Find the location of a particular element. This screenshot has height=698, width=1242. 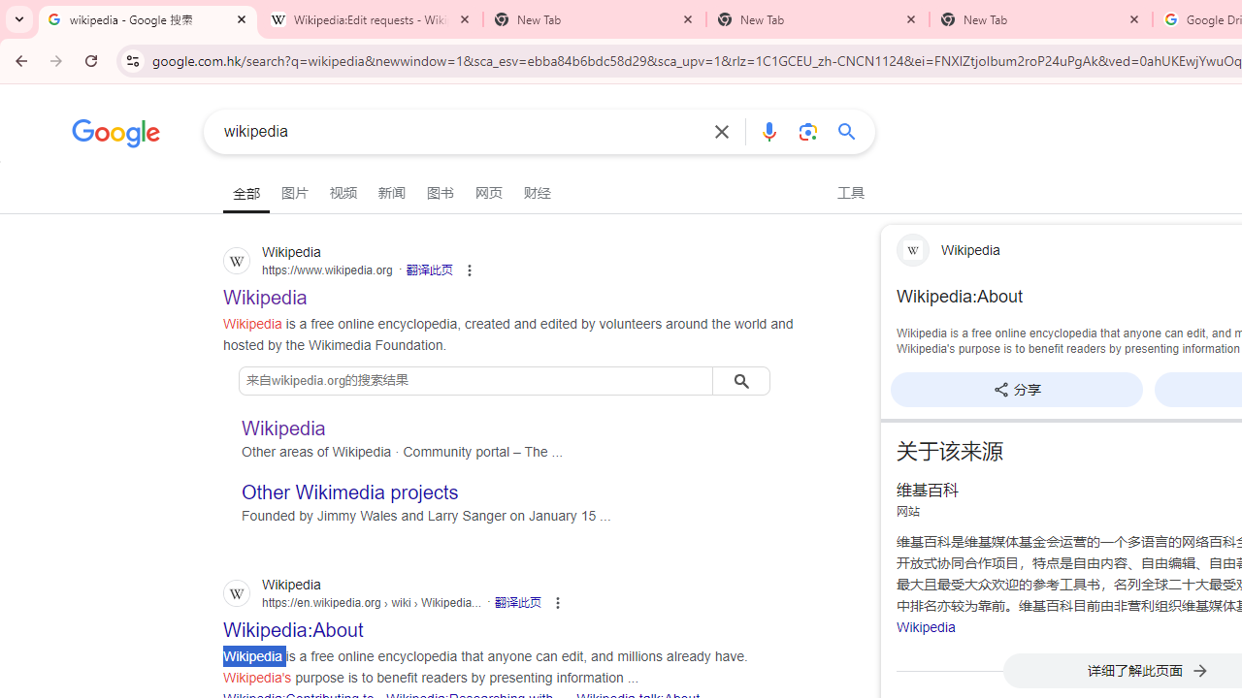

Wikipedia is located at coordinates (926, 626).